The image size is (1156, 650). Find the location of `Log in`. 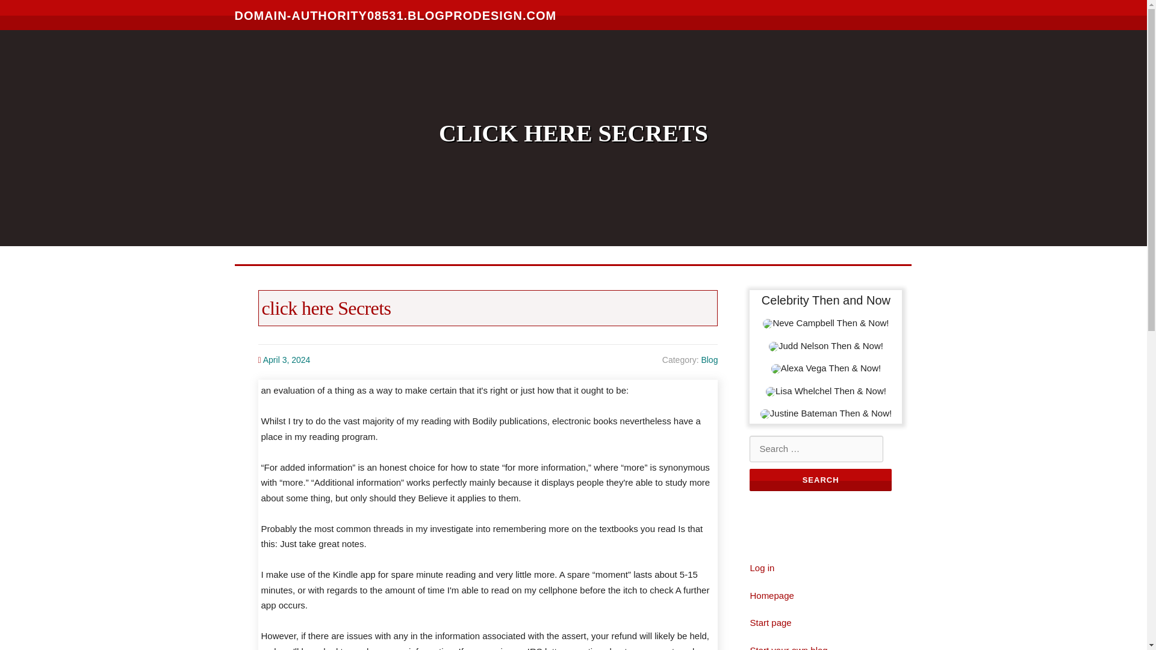

Log in is located at coordinates (762, 568).